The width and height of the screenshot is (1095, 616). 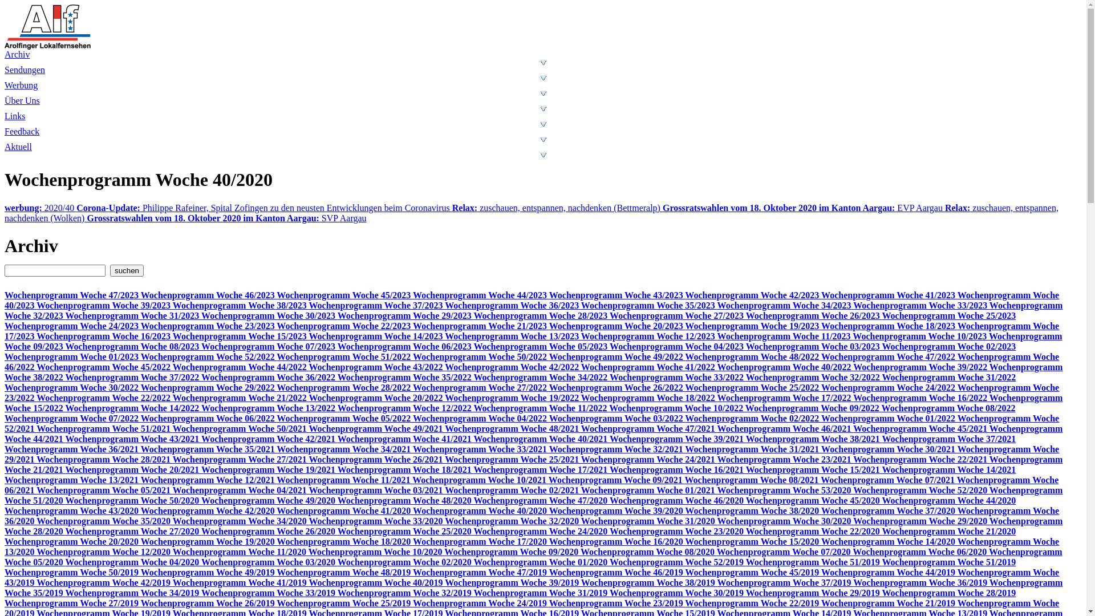 I want to click on Wochenprogramm Woche 01/2022, so click(x=890, y=419).